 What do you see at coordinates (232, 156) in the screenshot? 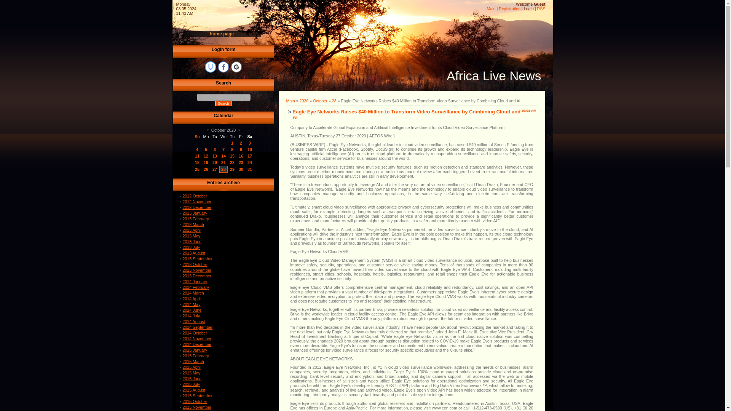
I see `11 Messages` at bounding box center [232, 156].